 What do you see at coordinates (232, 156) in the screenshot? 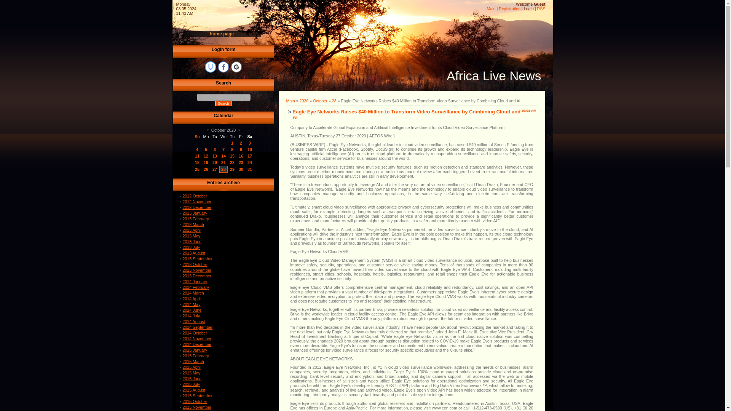
I see `11 Messages` at bounding box center [232, 156].